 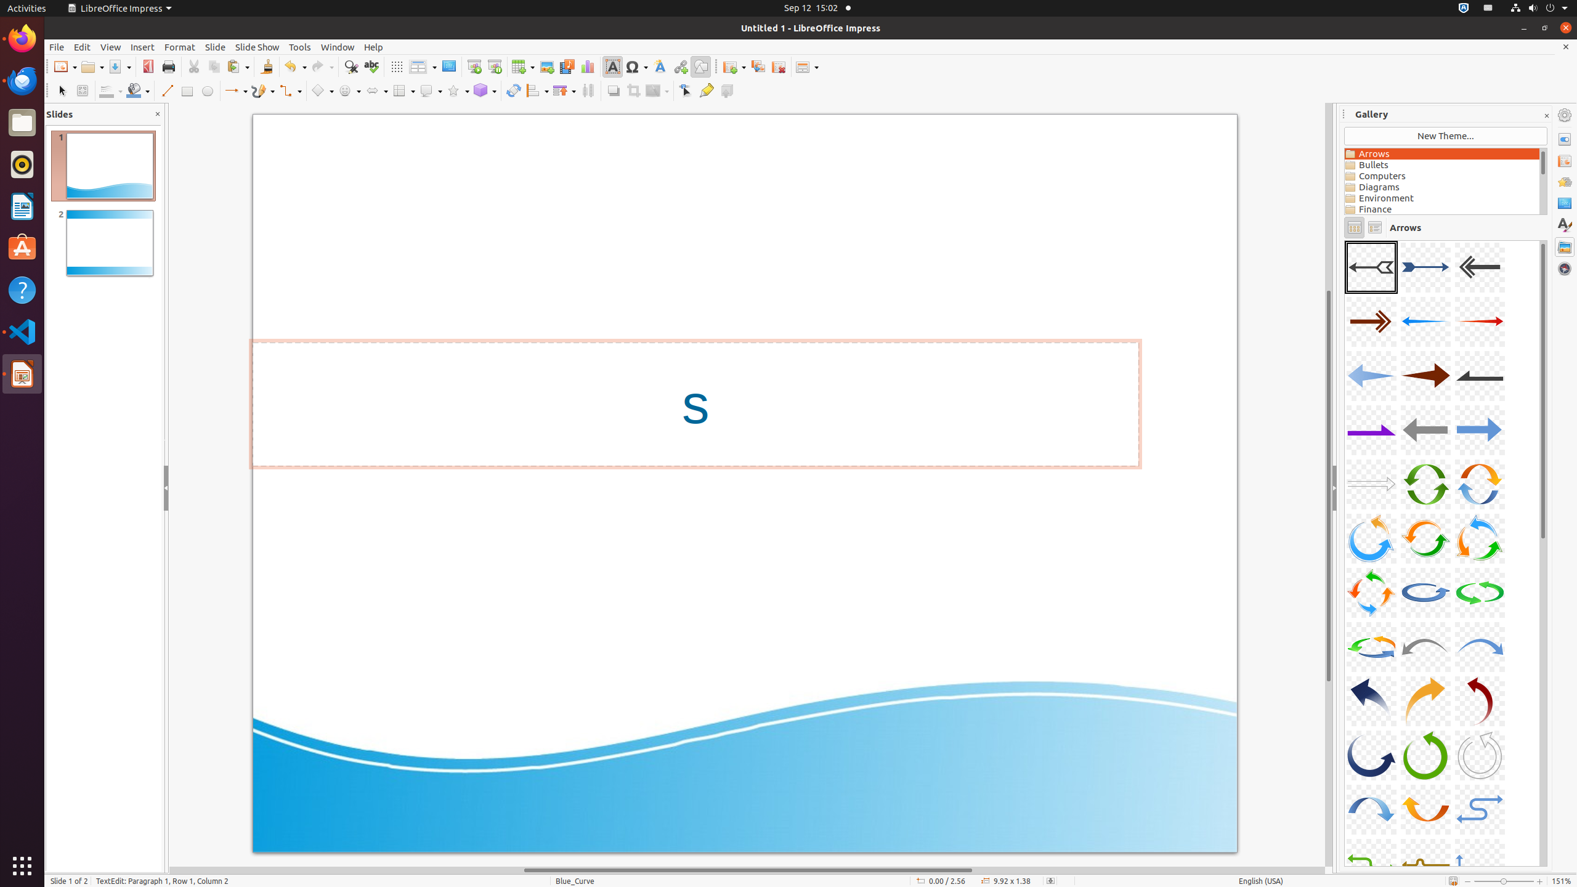 What do you see at coordinates (1371, 430) in the screenshot?
I see `A10-Arrow-Purple-Right` at bounding box center [1371, 430].